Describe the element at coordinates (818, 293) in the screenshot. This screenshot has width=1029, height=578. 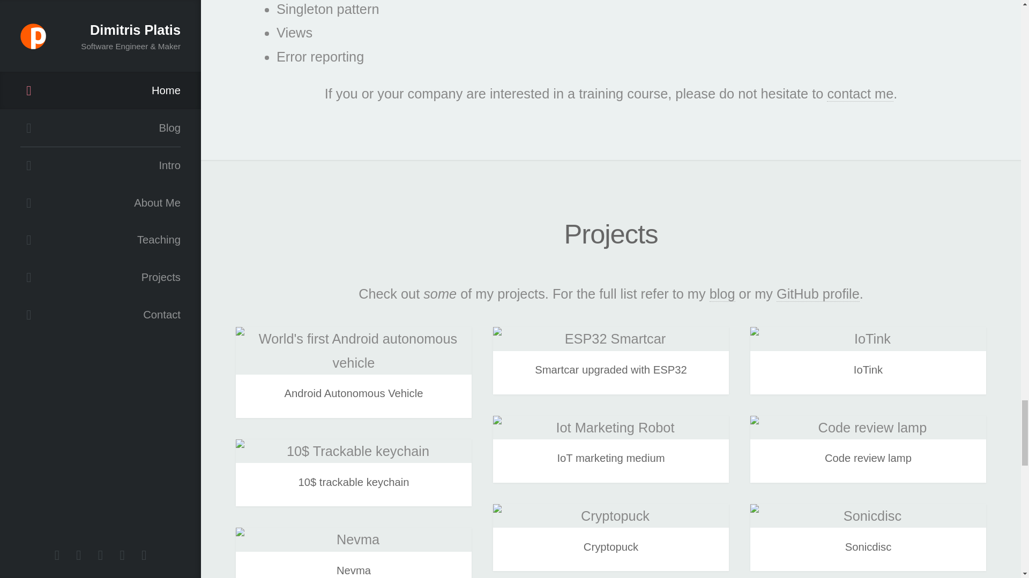
I see `GitHub profile` at that location.